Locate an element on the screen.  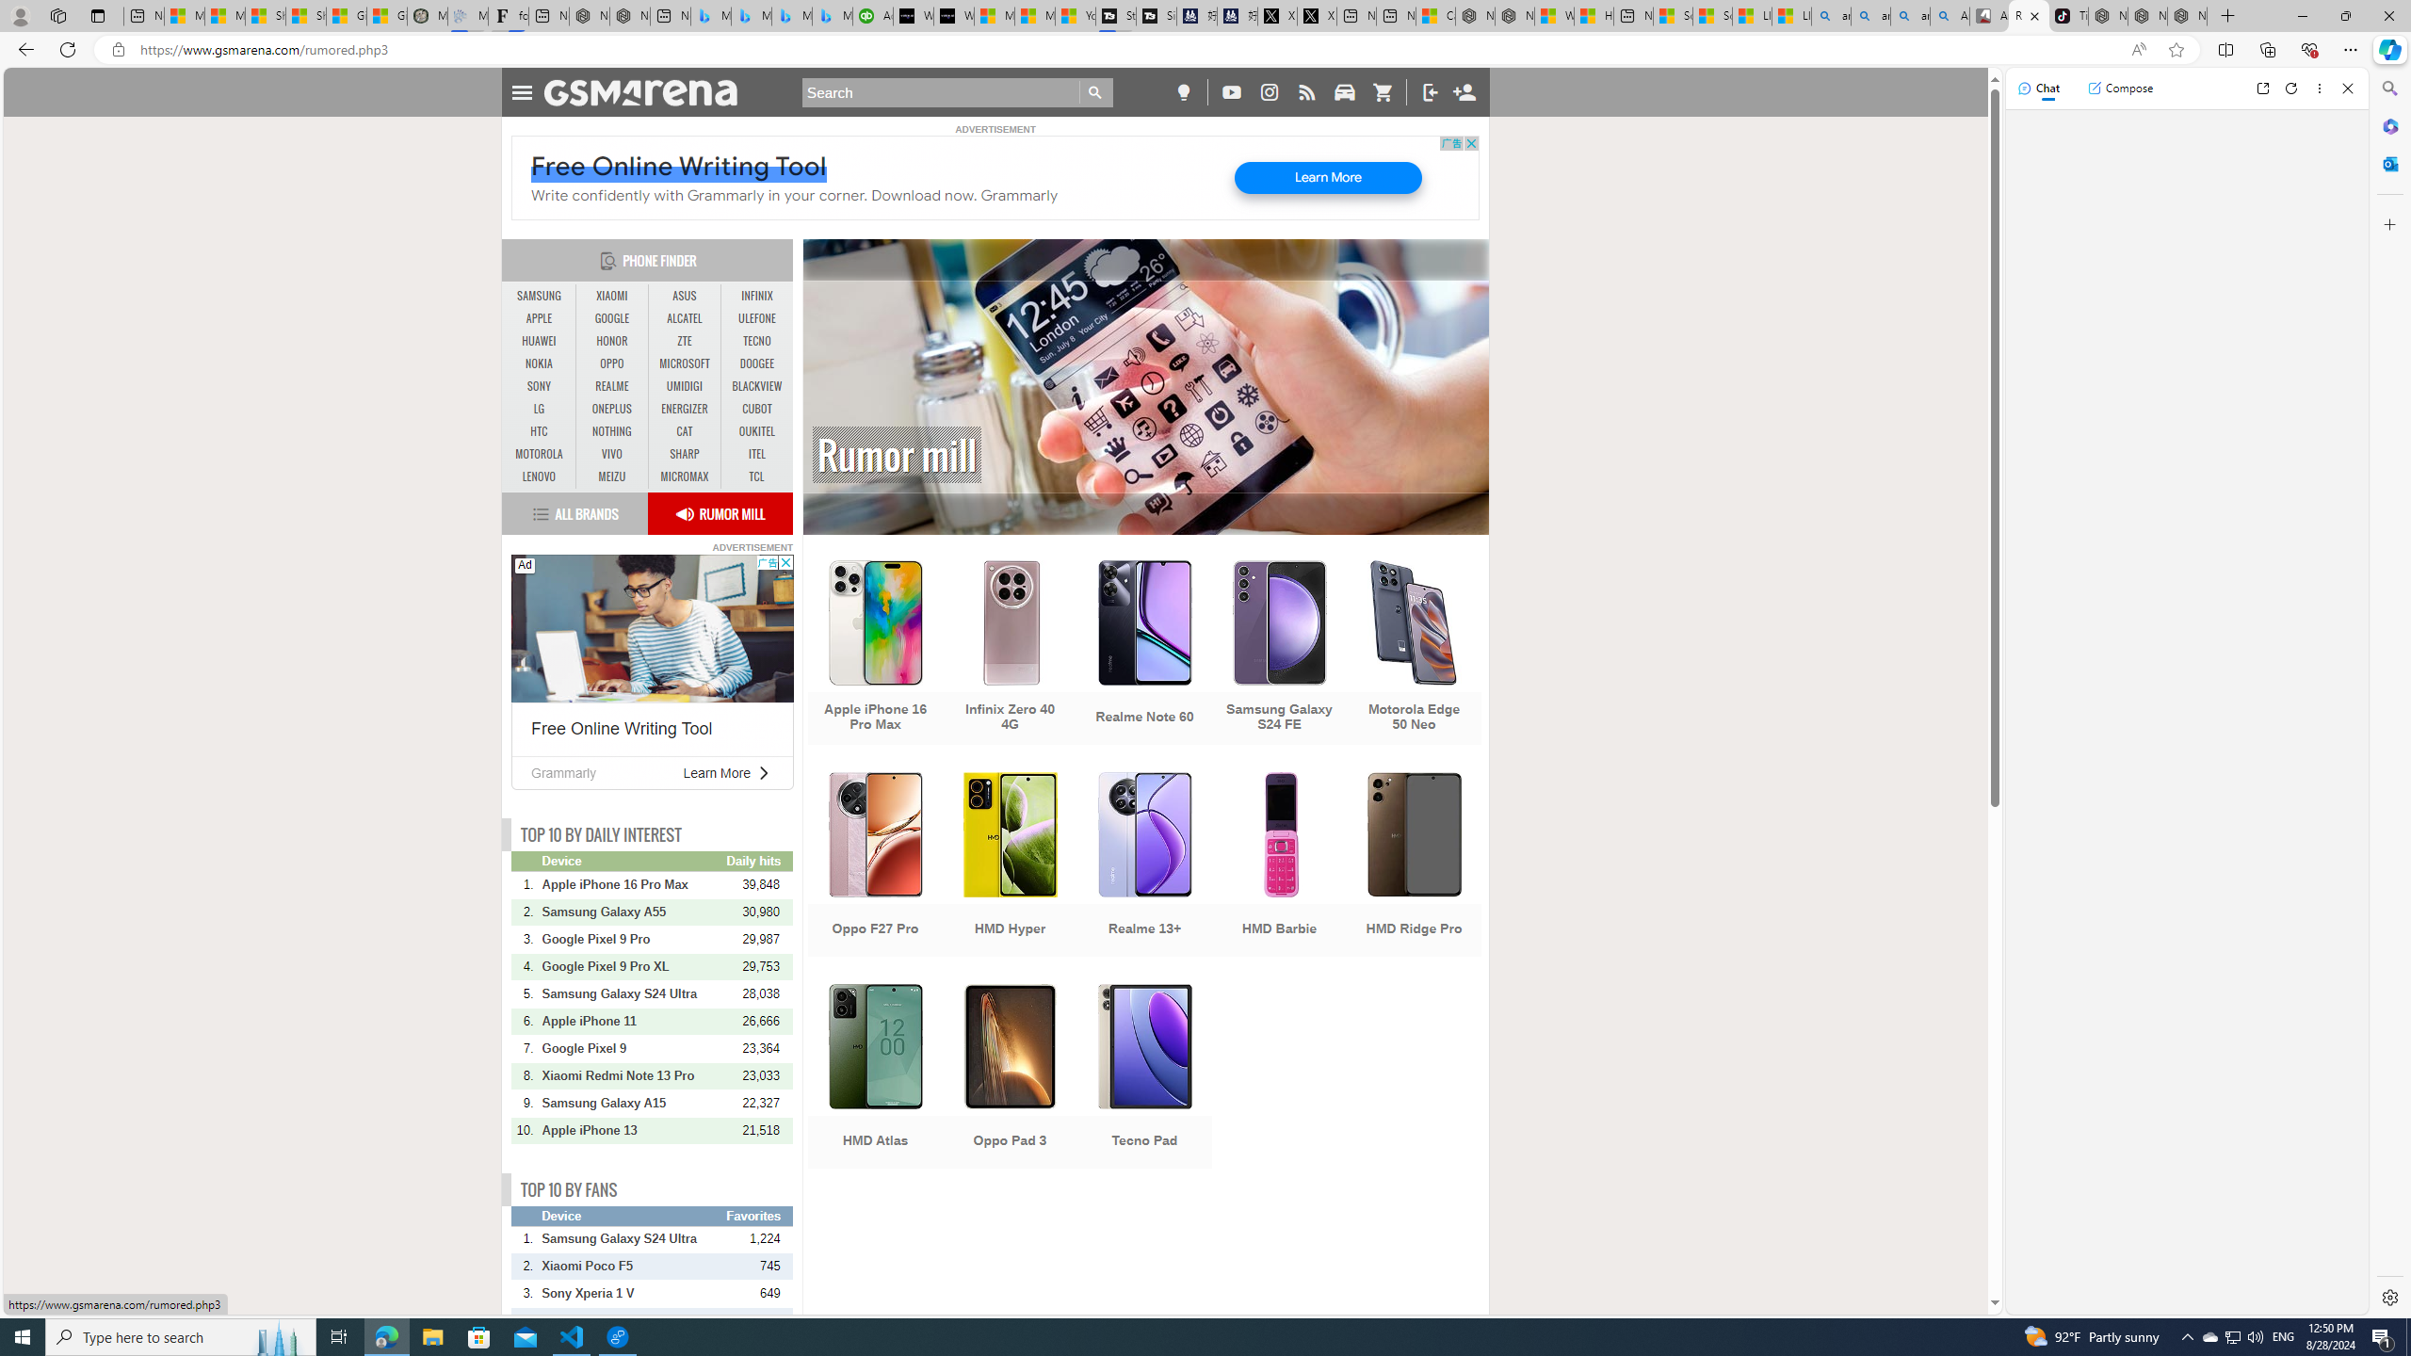
LG is located at coordinates (540, 409).